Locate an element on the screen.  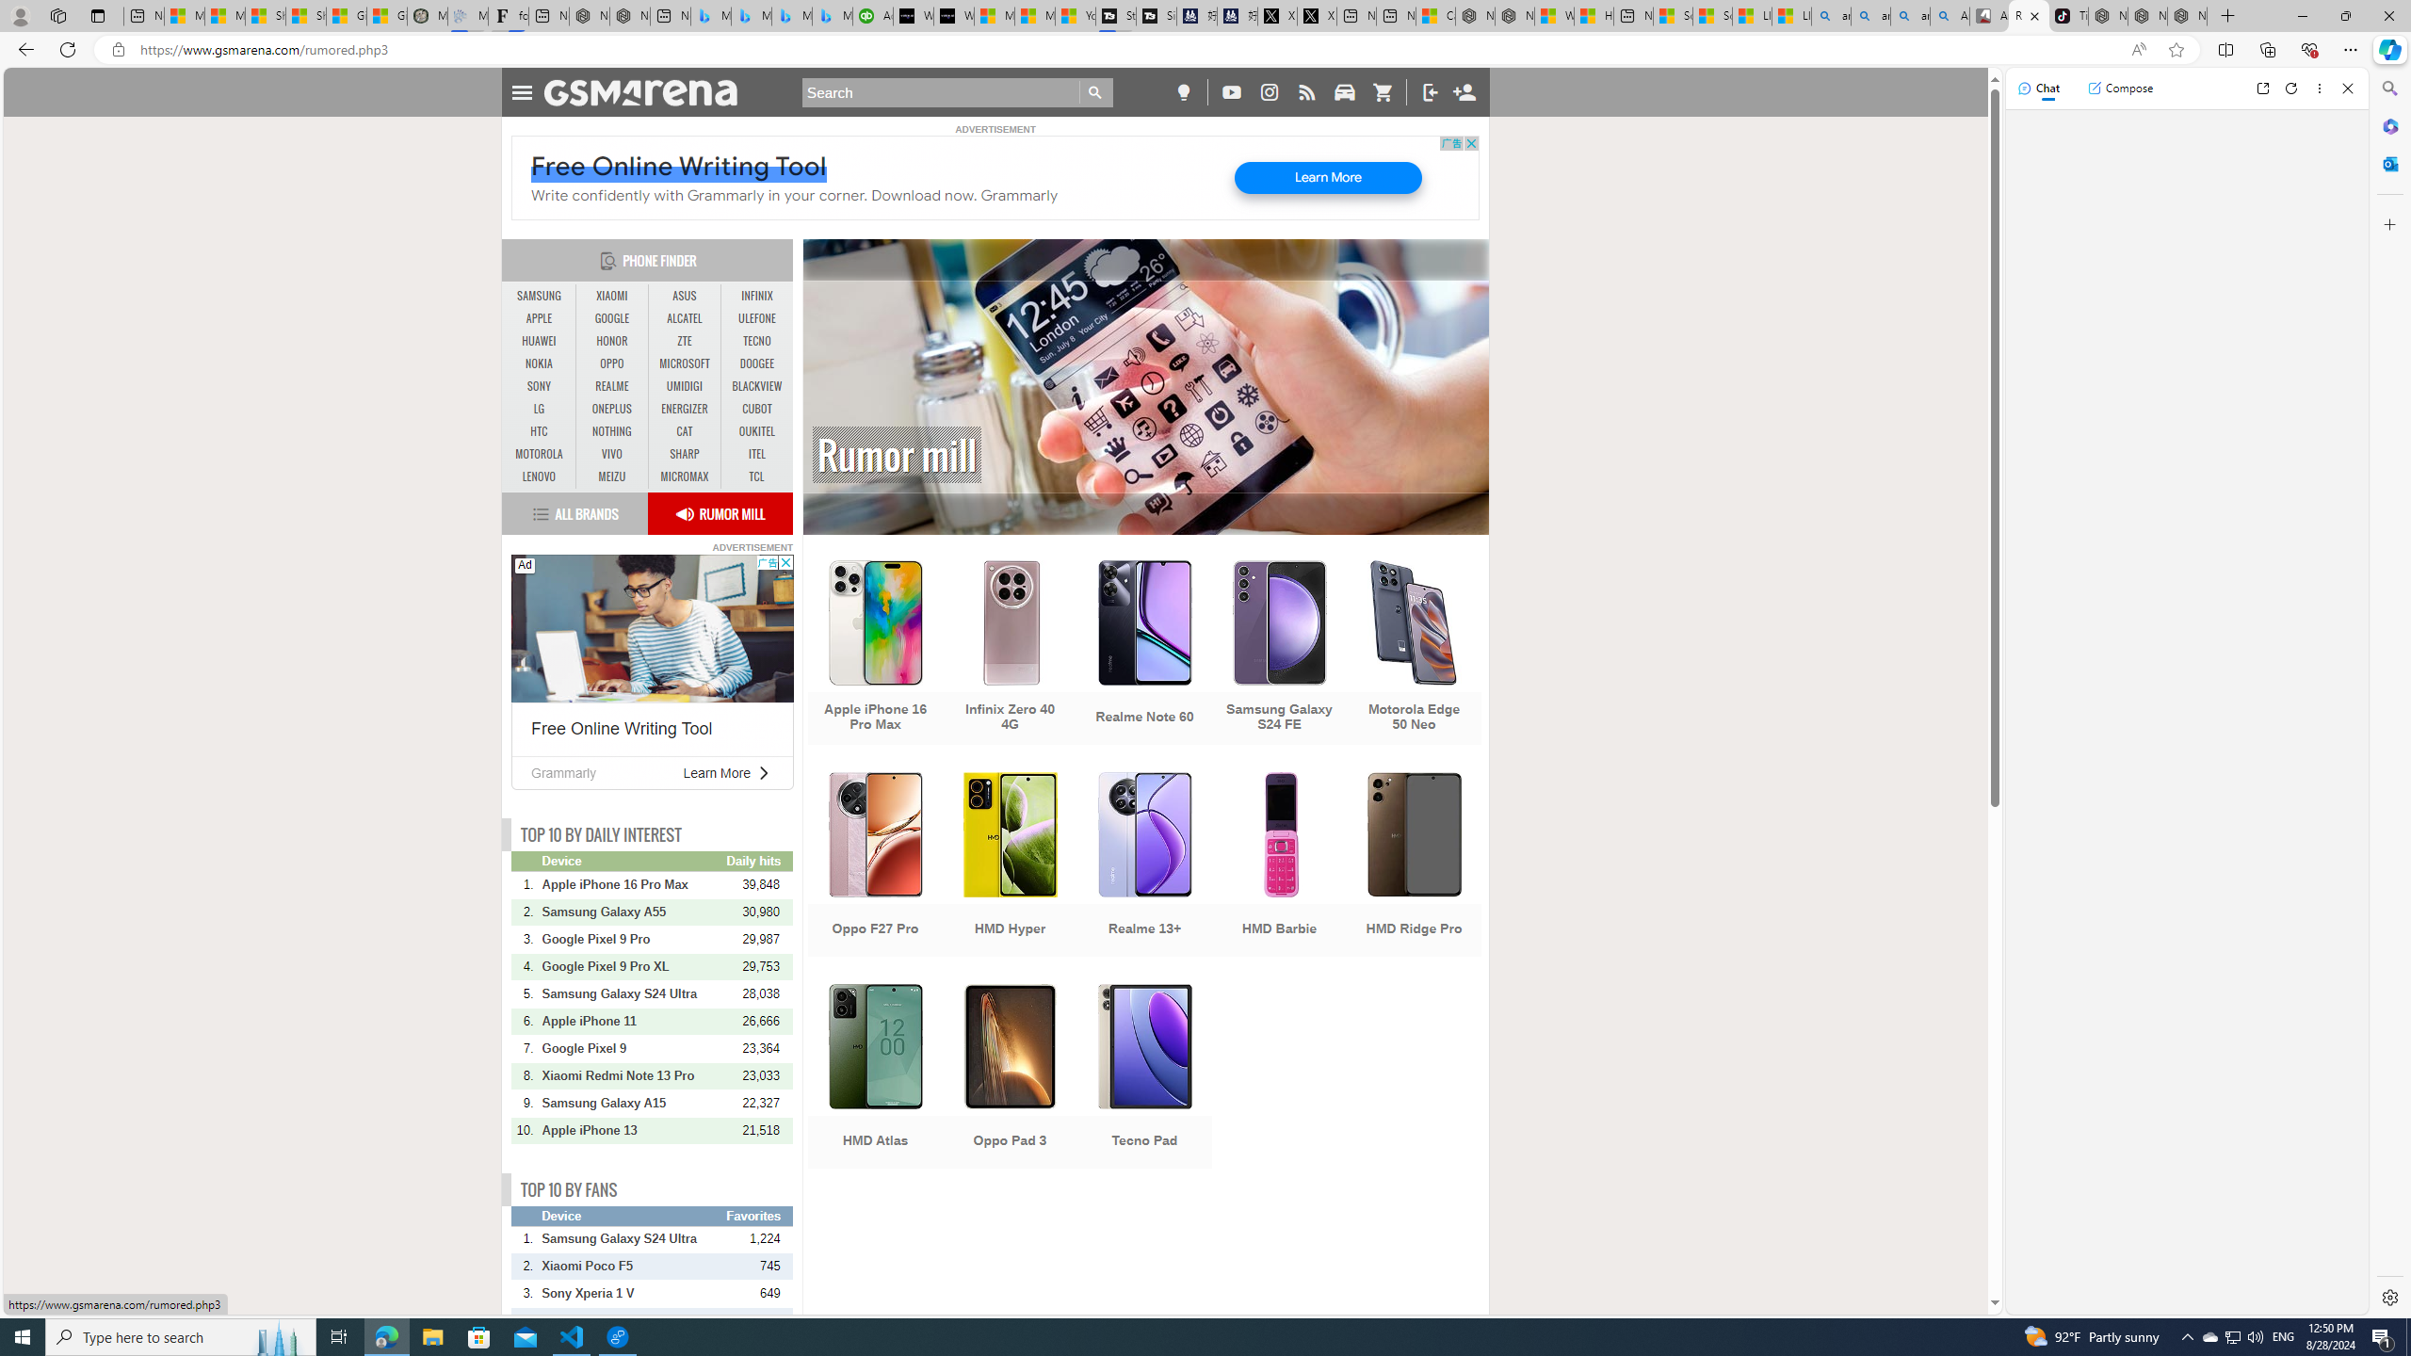
LG is located at coordinates (540, 409).